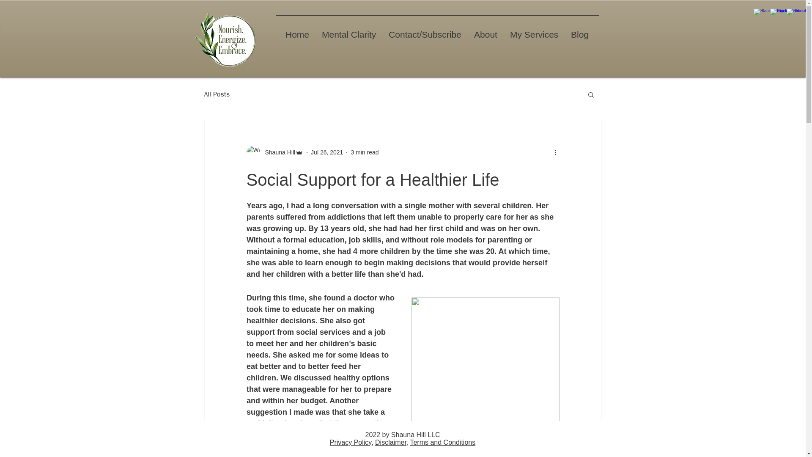 This screenshot has width=812, height=457. I want to click on Shauna Hill, so click(274, 152).